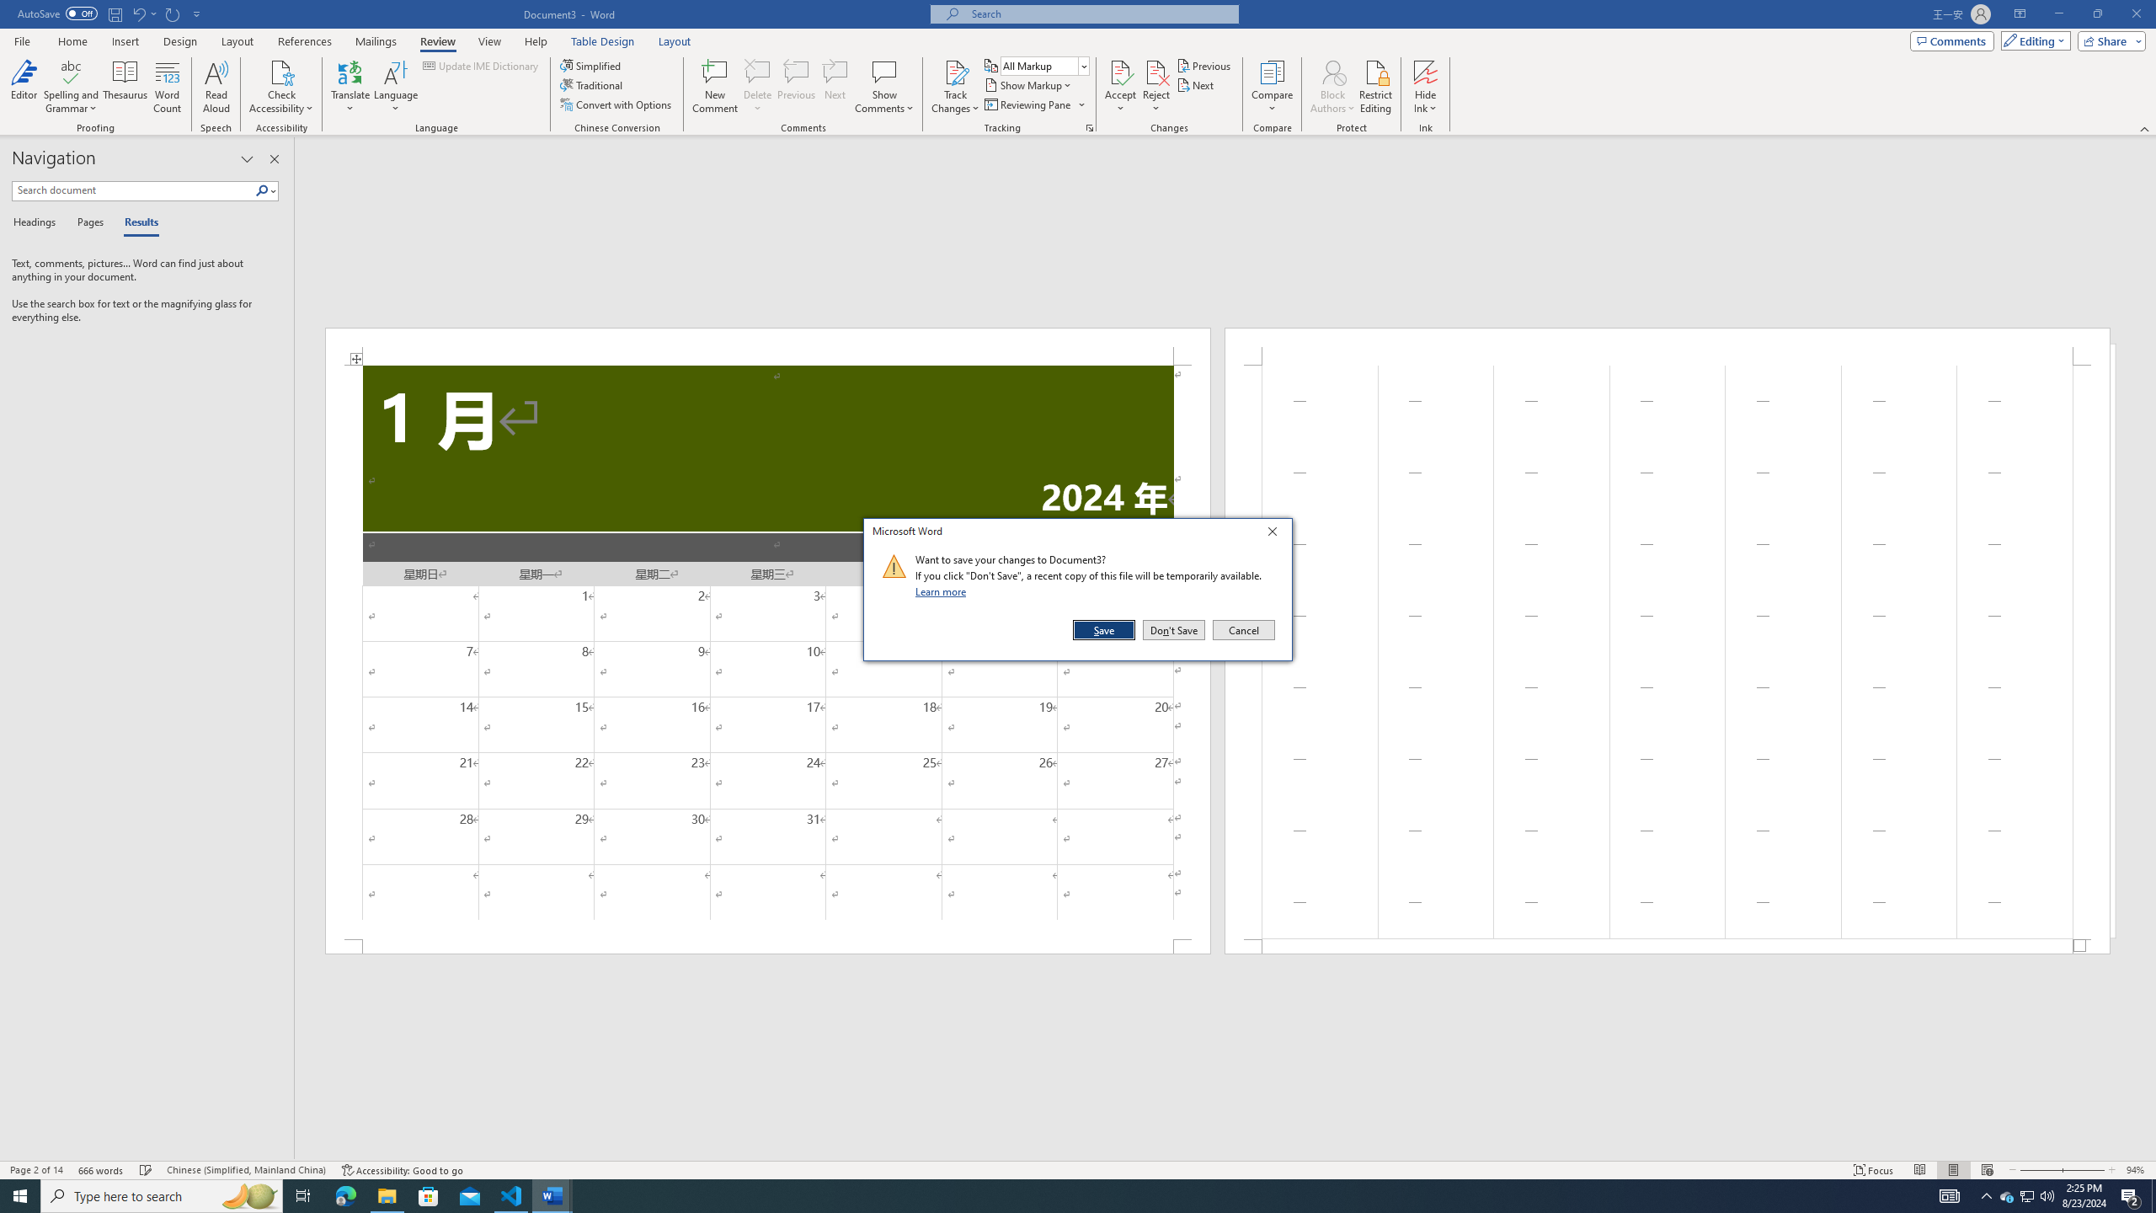 The width and height of the screenshot is (2156, 1213). I want to click on User Promoted Notification Area, so click(2026, 1196).